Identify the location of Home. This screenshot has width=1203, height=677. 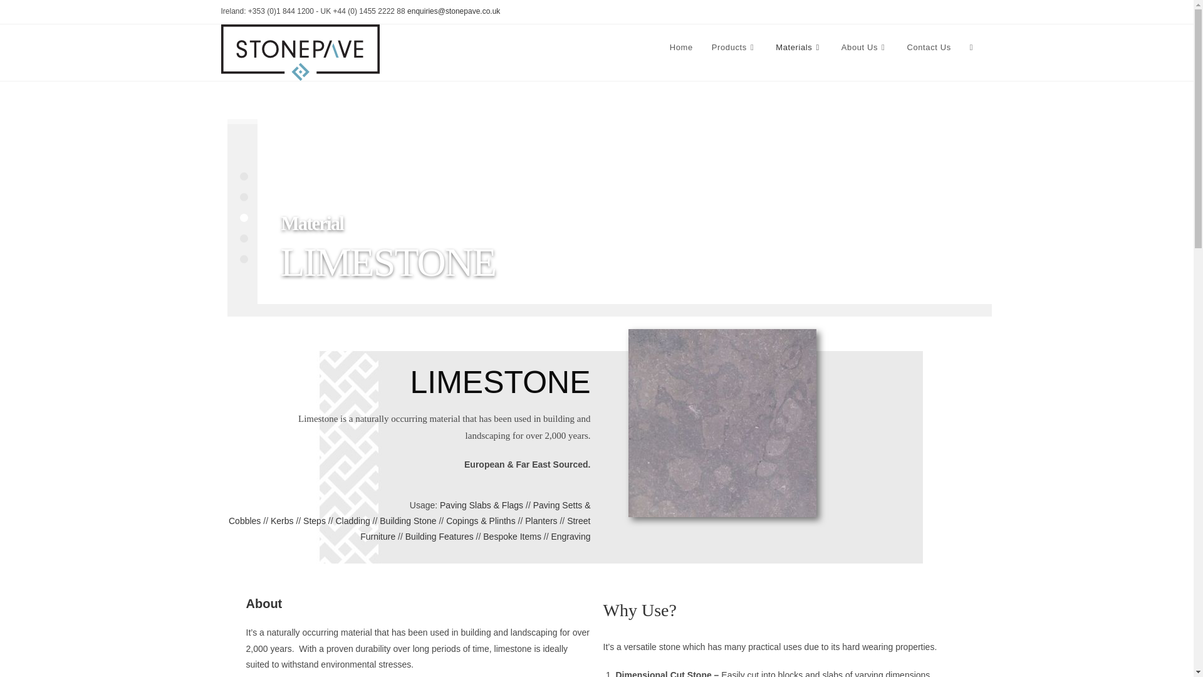
(682, 48).